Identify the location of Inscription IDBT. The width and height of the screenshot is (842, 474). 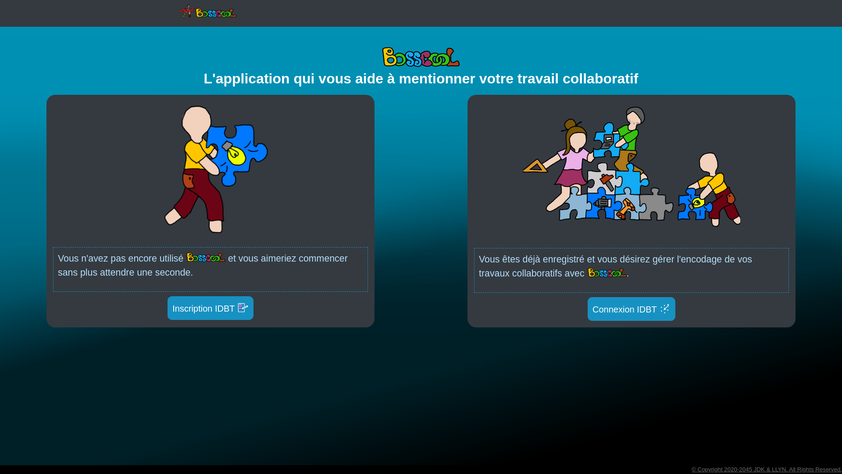
(210, 308).